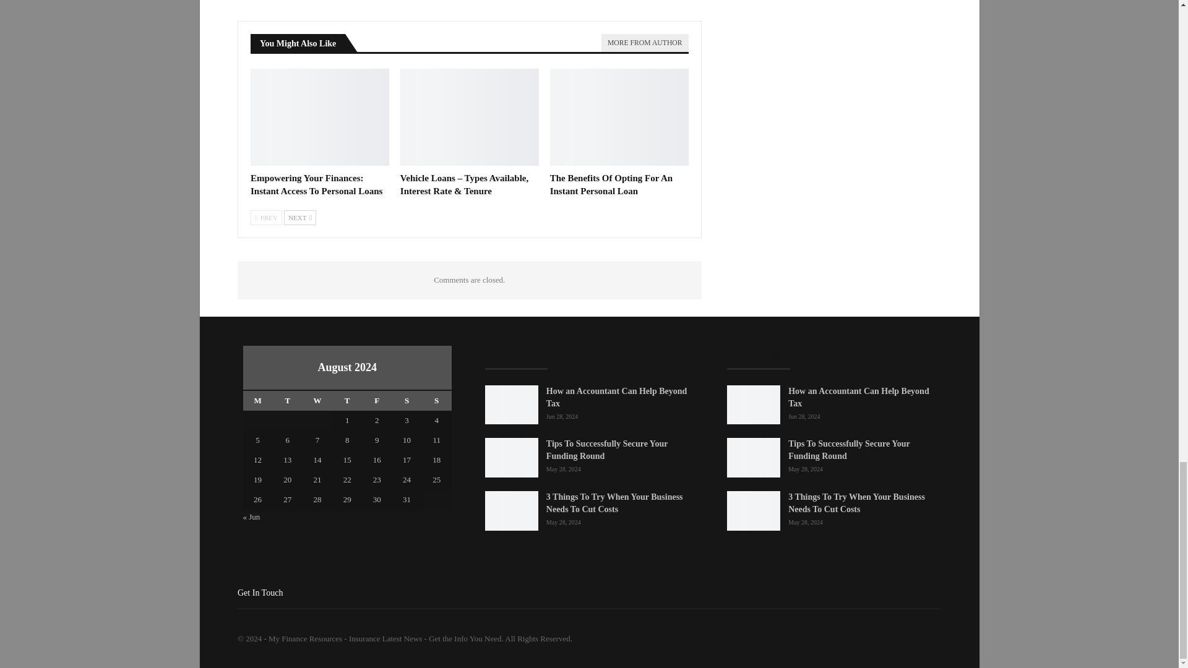 Image resolution: width=1188 pixels, height=668 pixels. What do you see at coordinates (266, 218) in the screenshot?
I see `Previous` at bounding box center [266, 218].